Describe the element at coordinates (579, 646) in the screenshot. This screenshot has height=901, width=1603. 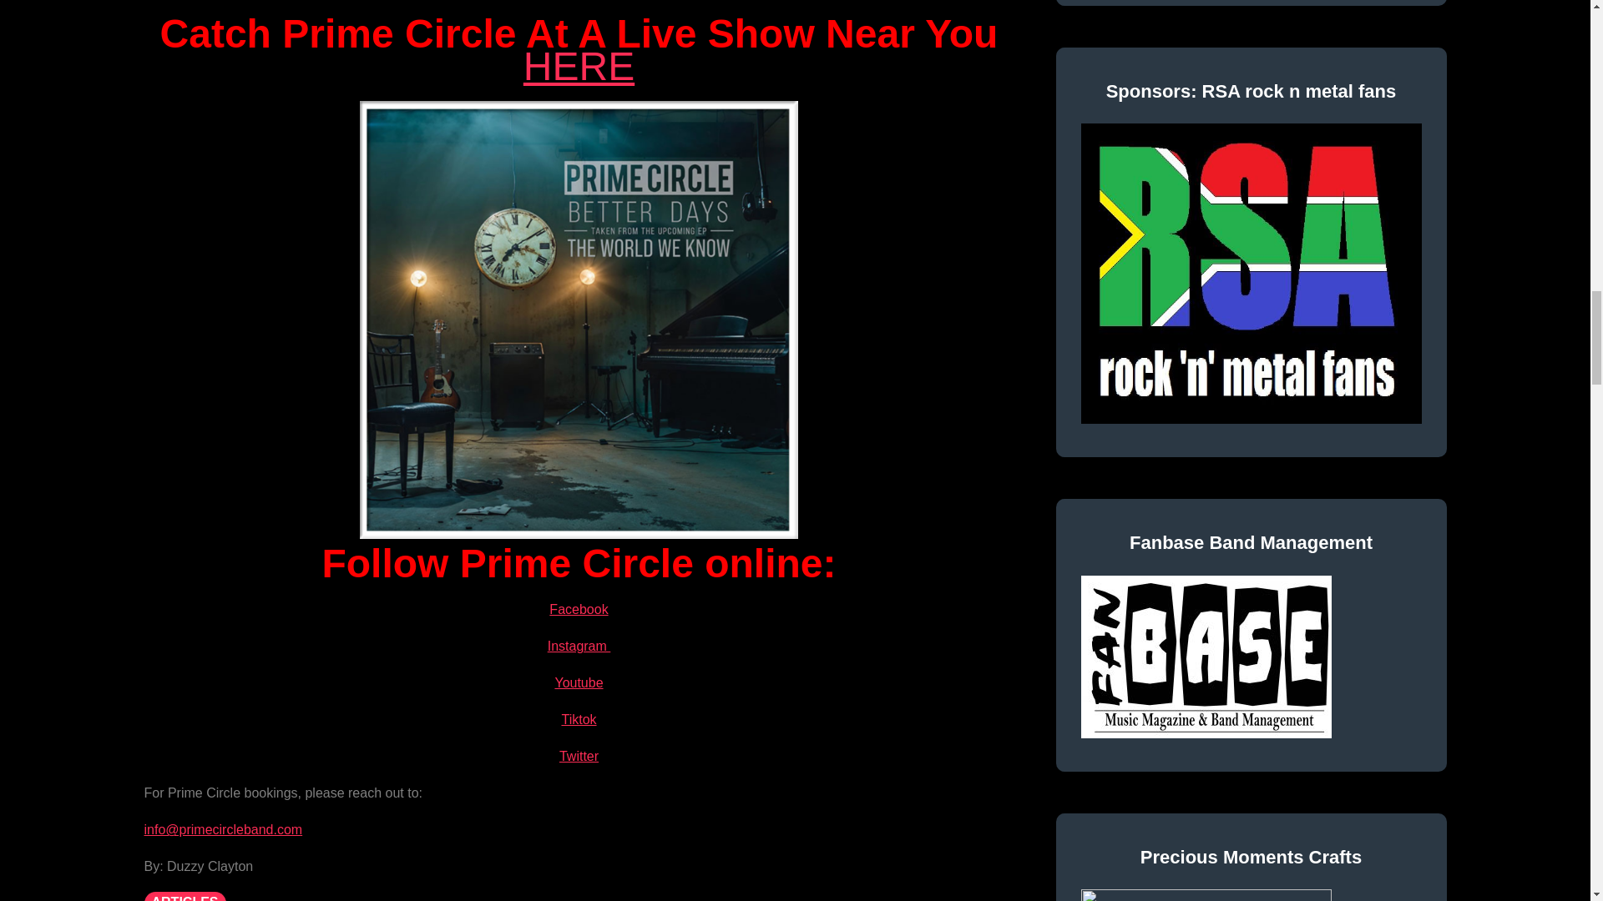
I see `Instagram ` at that location.